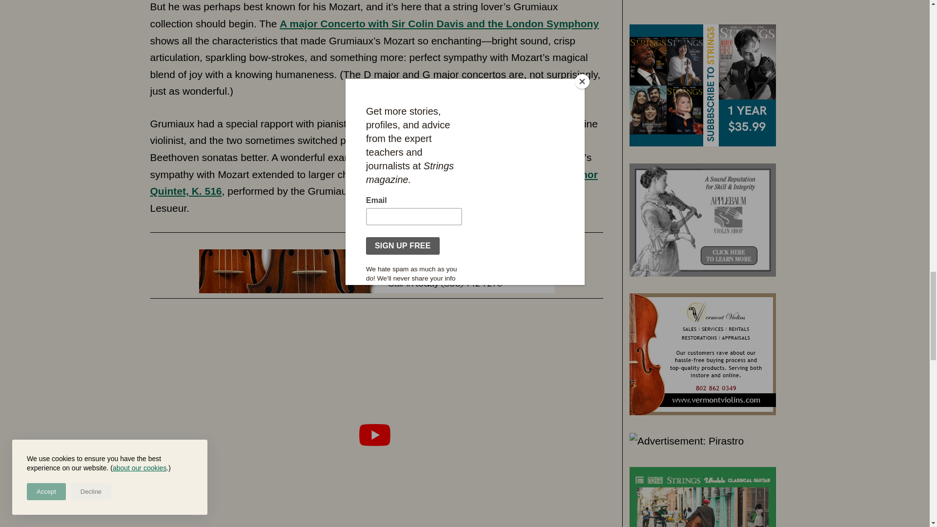 This screenshot has width=937, height=527. Describe the element at coordinates (377, 271) in the screenshot. I see `Advertisement: Shar Music` at that location.